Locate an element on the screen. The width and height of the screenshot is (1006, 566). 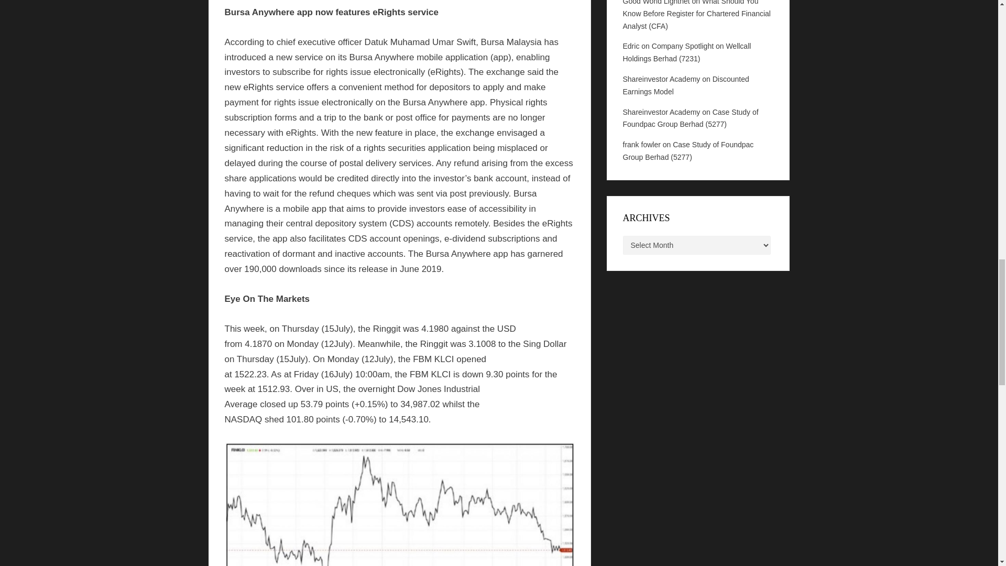
Good World Lightnet is located at coordinates (656, 2).